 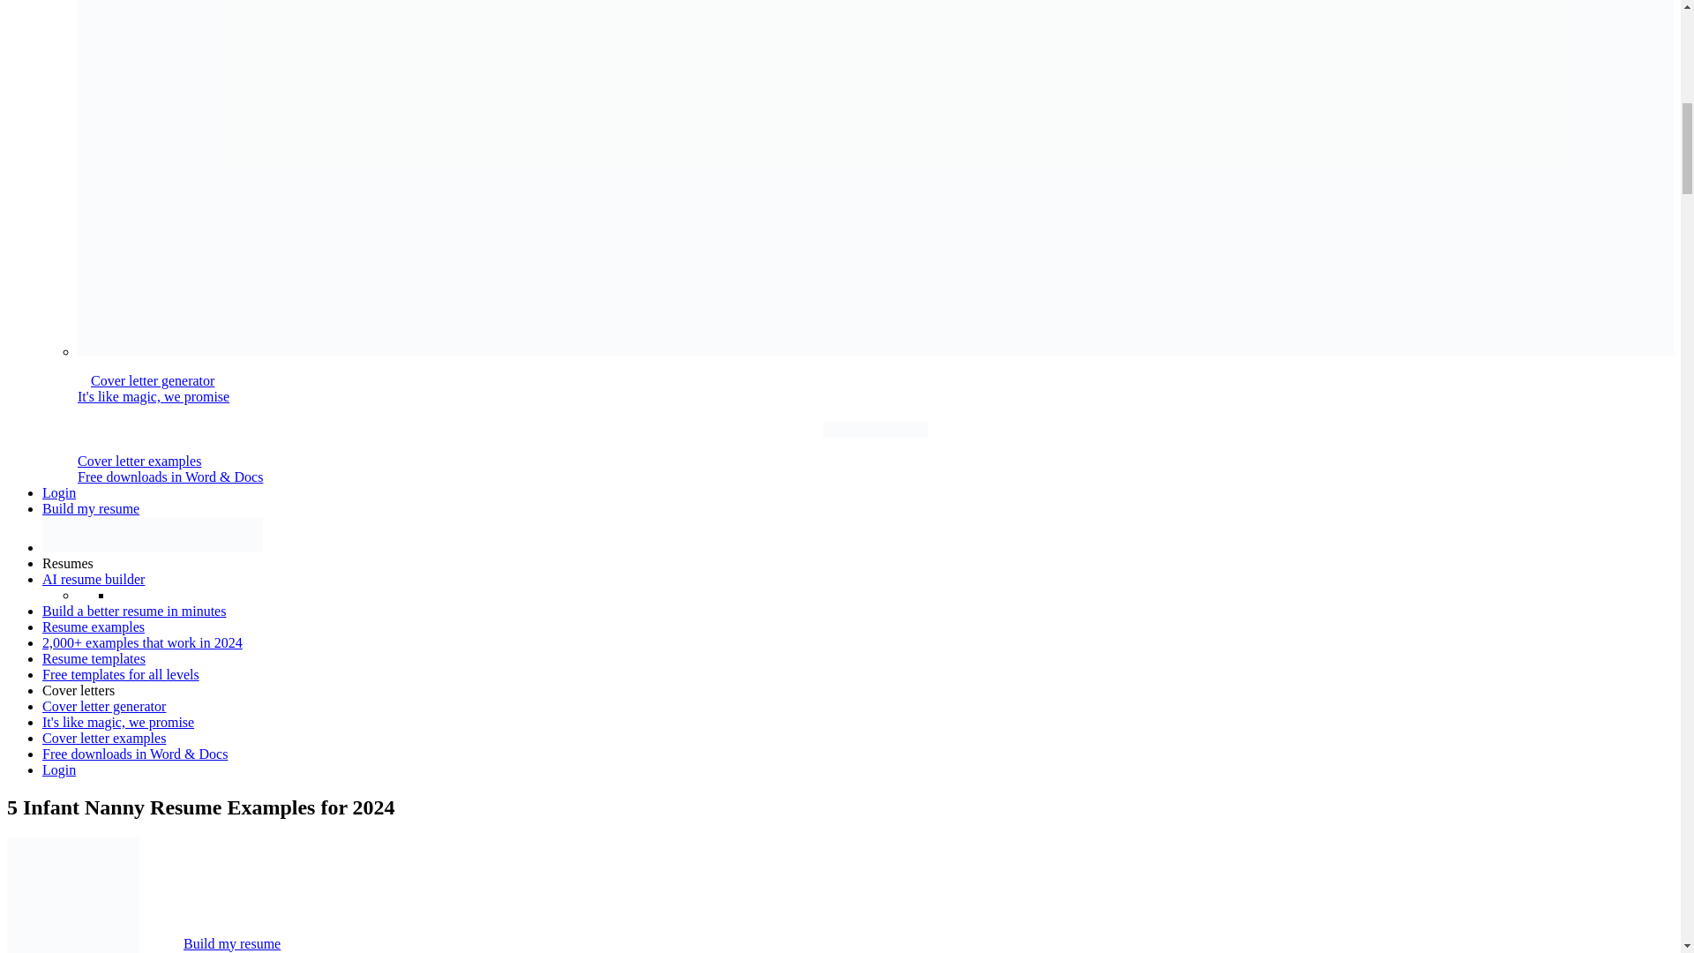 I want to click on Free templates for all levels, so click(x=121, y=674).